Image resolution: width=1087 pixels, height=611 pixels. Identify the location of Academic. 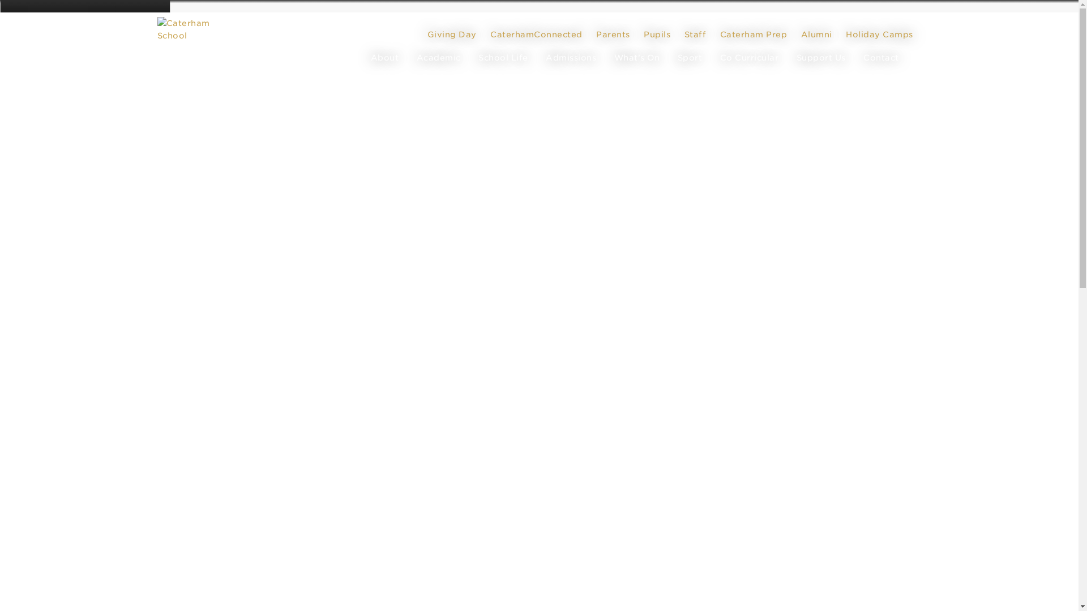
(438, 58).